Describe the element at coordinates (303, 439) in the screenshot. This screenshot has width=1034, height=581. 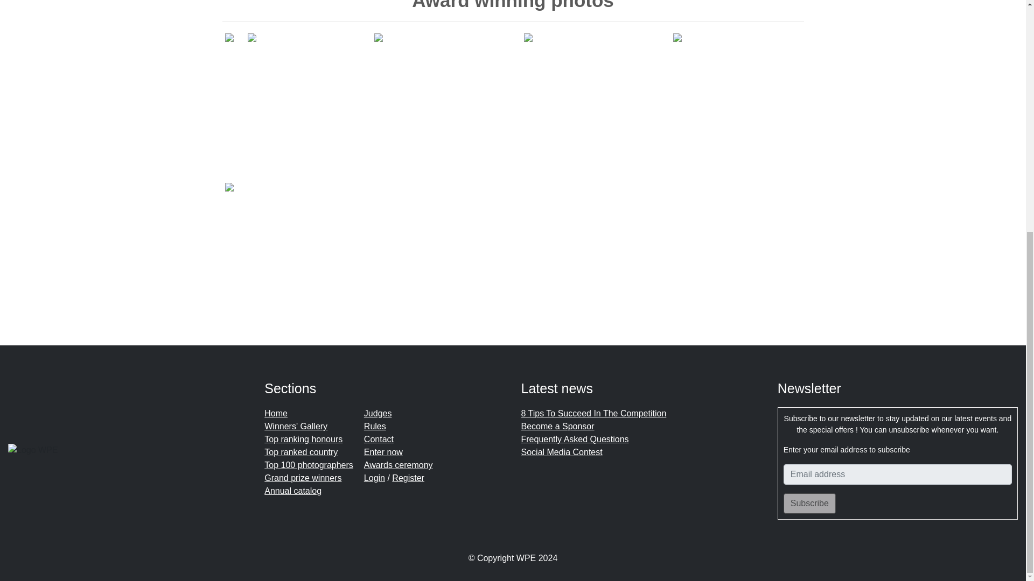
I see `Top ranking honours` at that location.